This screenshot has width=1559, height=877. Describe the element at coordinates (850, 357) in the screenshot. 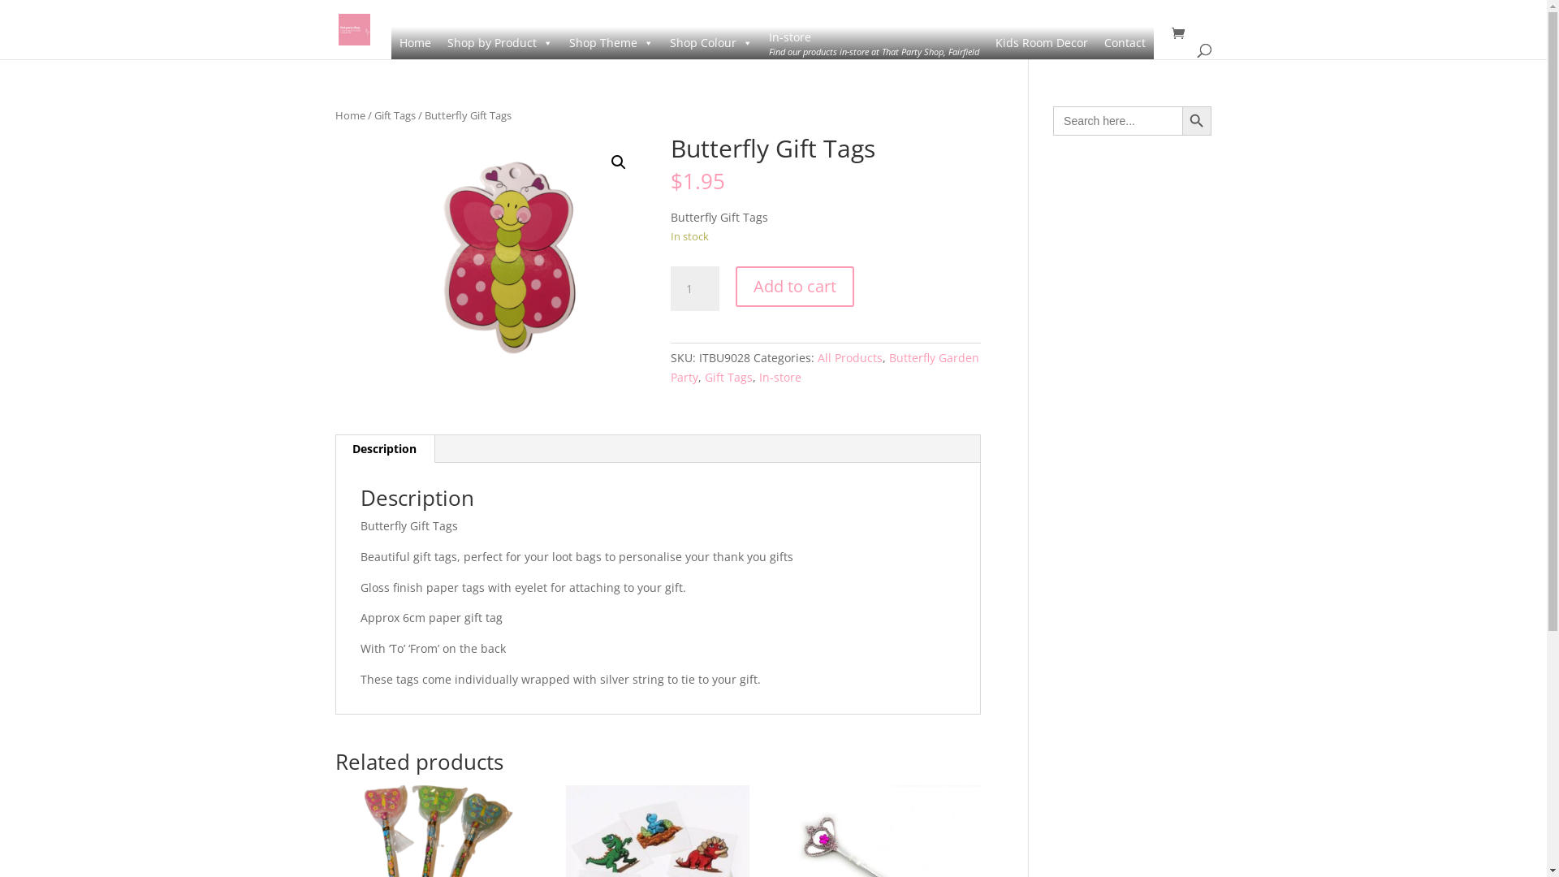

I see `All Products` at that location.